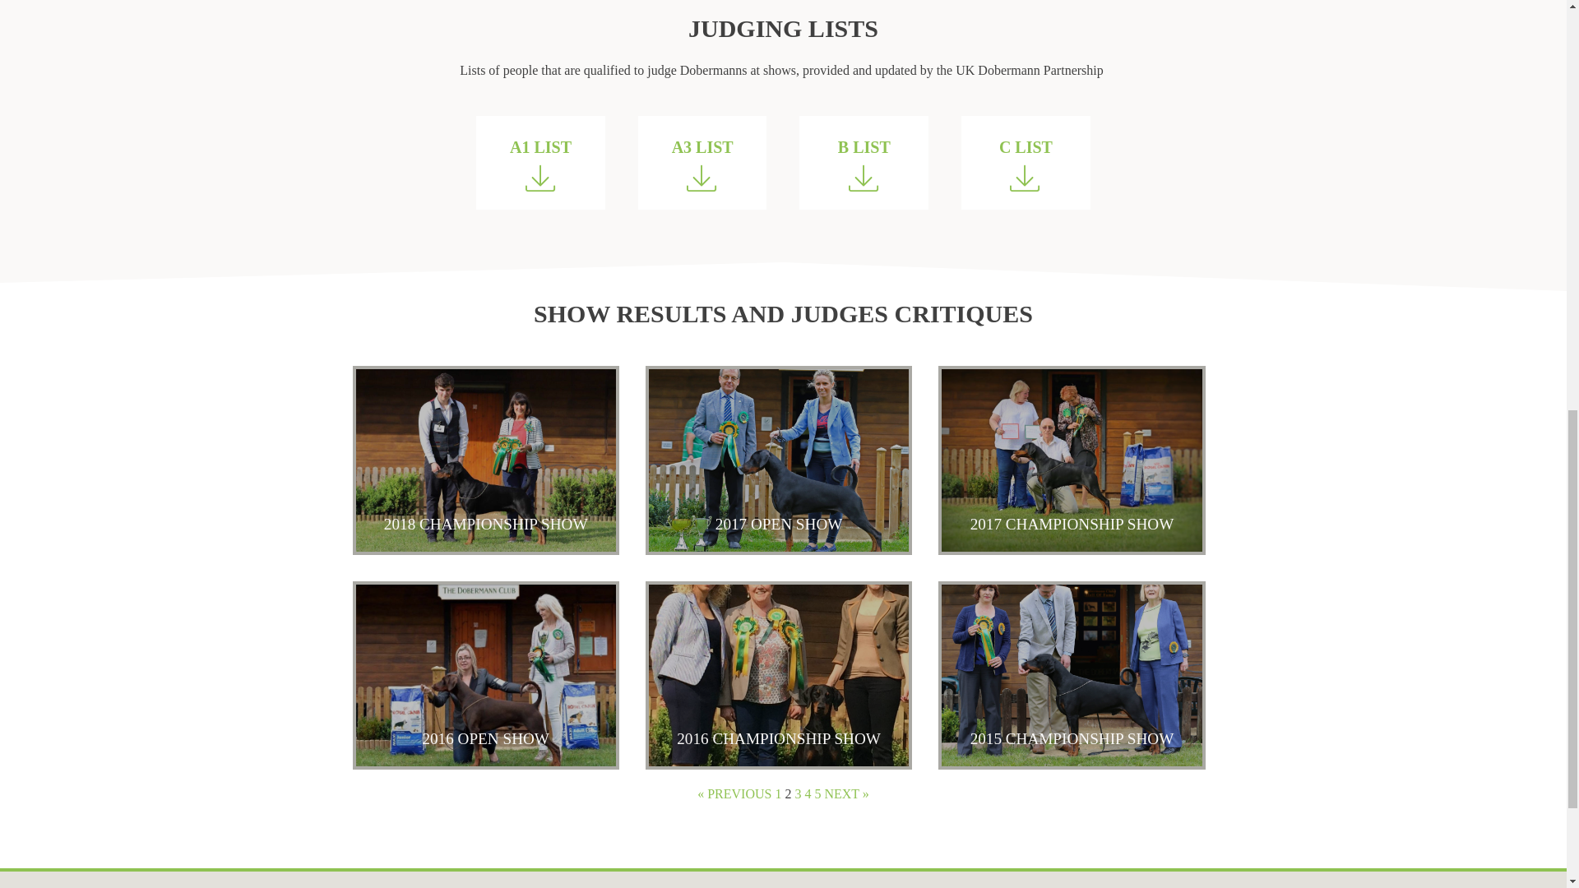  Describe the element at coordinates (702, 163) in the screenshot. I see `A3 LIST` at that location.